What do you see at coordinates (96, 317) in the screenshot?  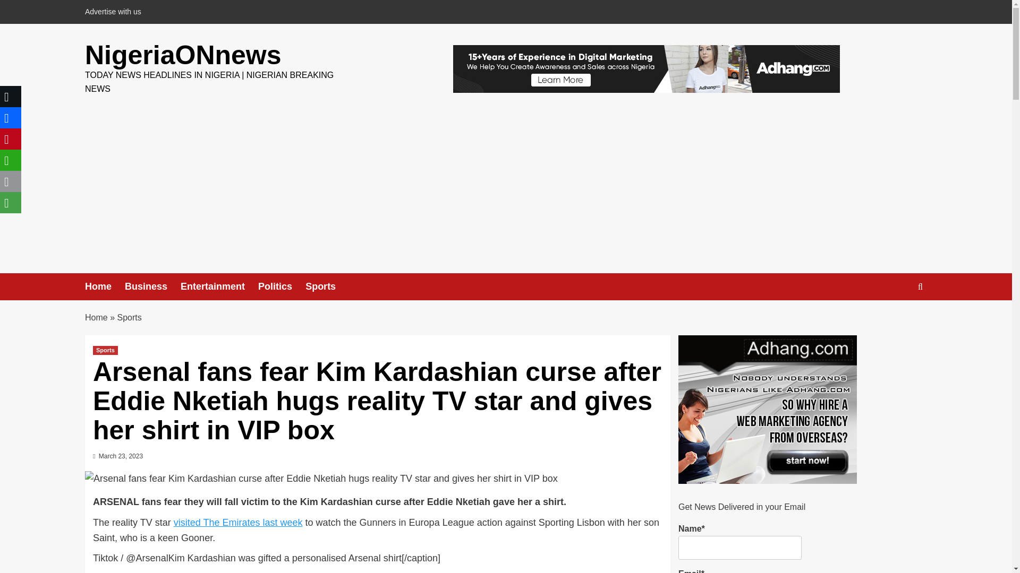 I see `Home` at bounding box center [96, 317].